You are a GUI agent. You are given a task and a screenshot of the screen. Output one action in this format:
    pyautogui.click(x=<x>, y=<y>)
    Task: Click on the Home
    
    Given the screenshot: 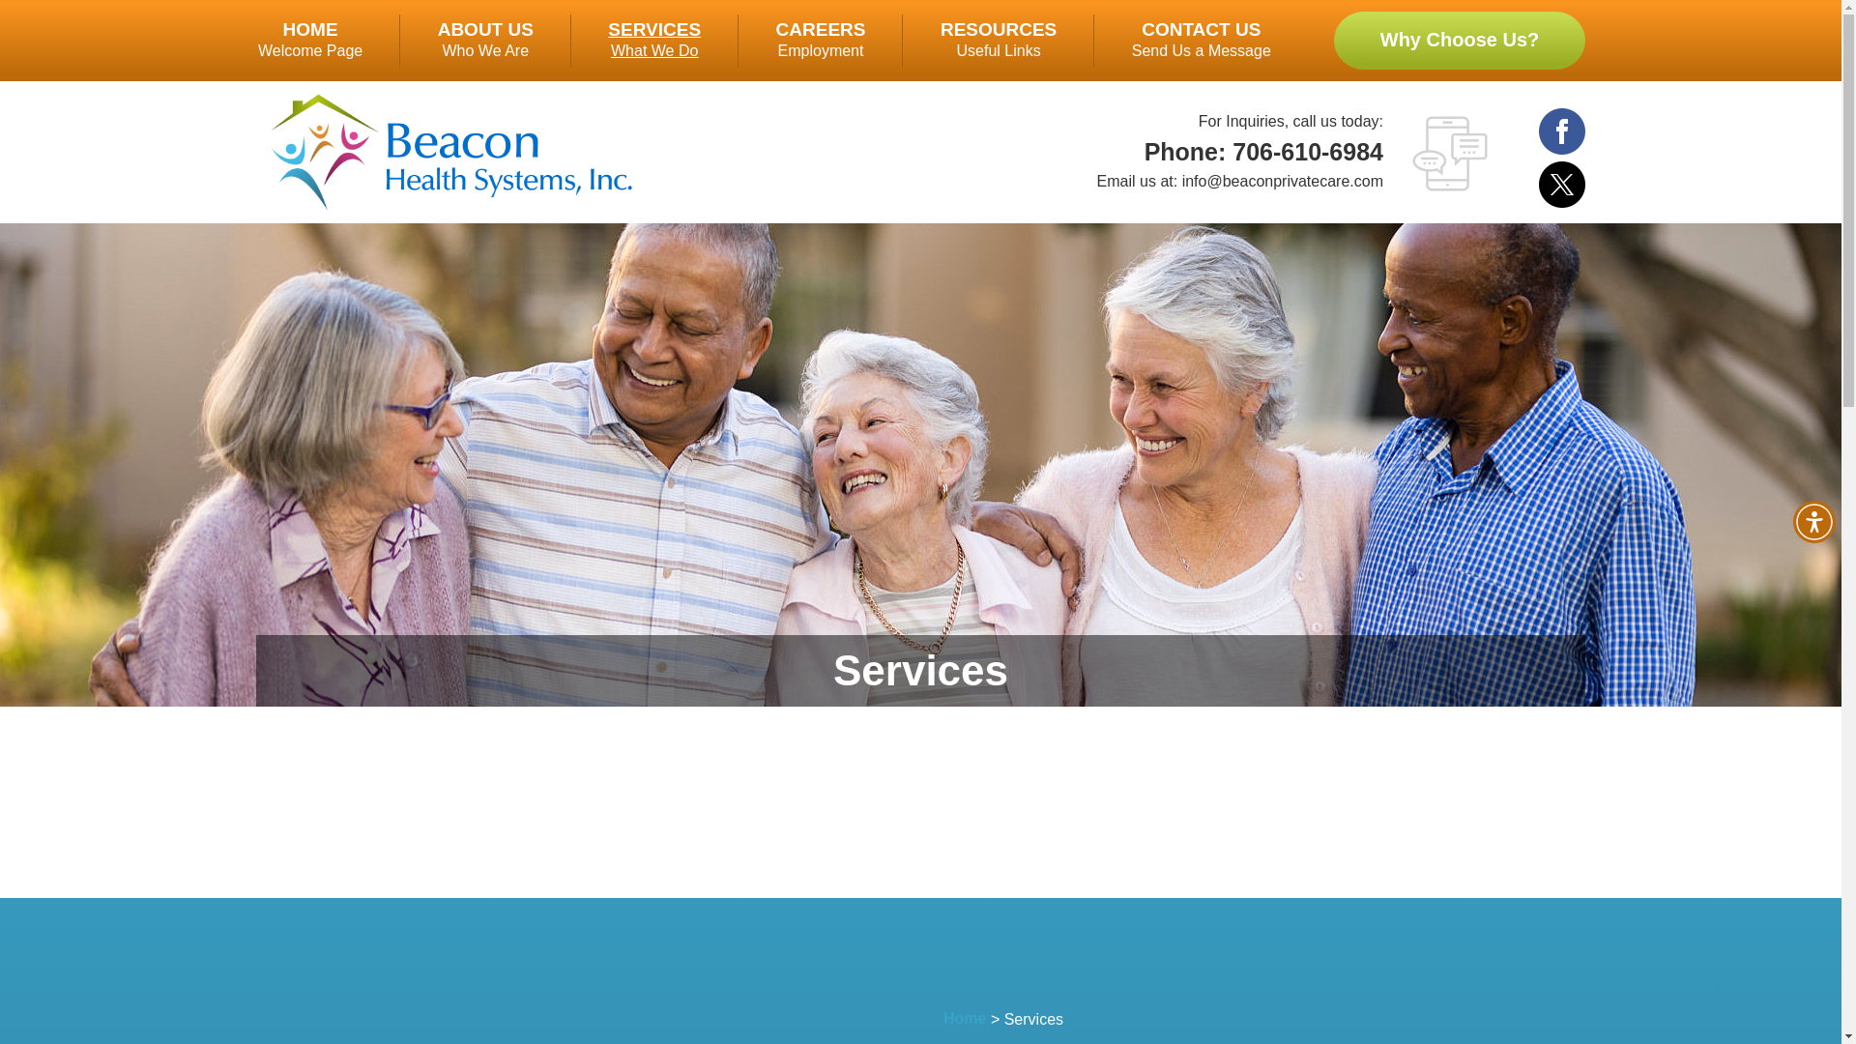 What is the action you would take?
    pyautogui.click(x=998, y=41)
    